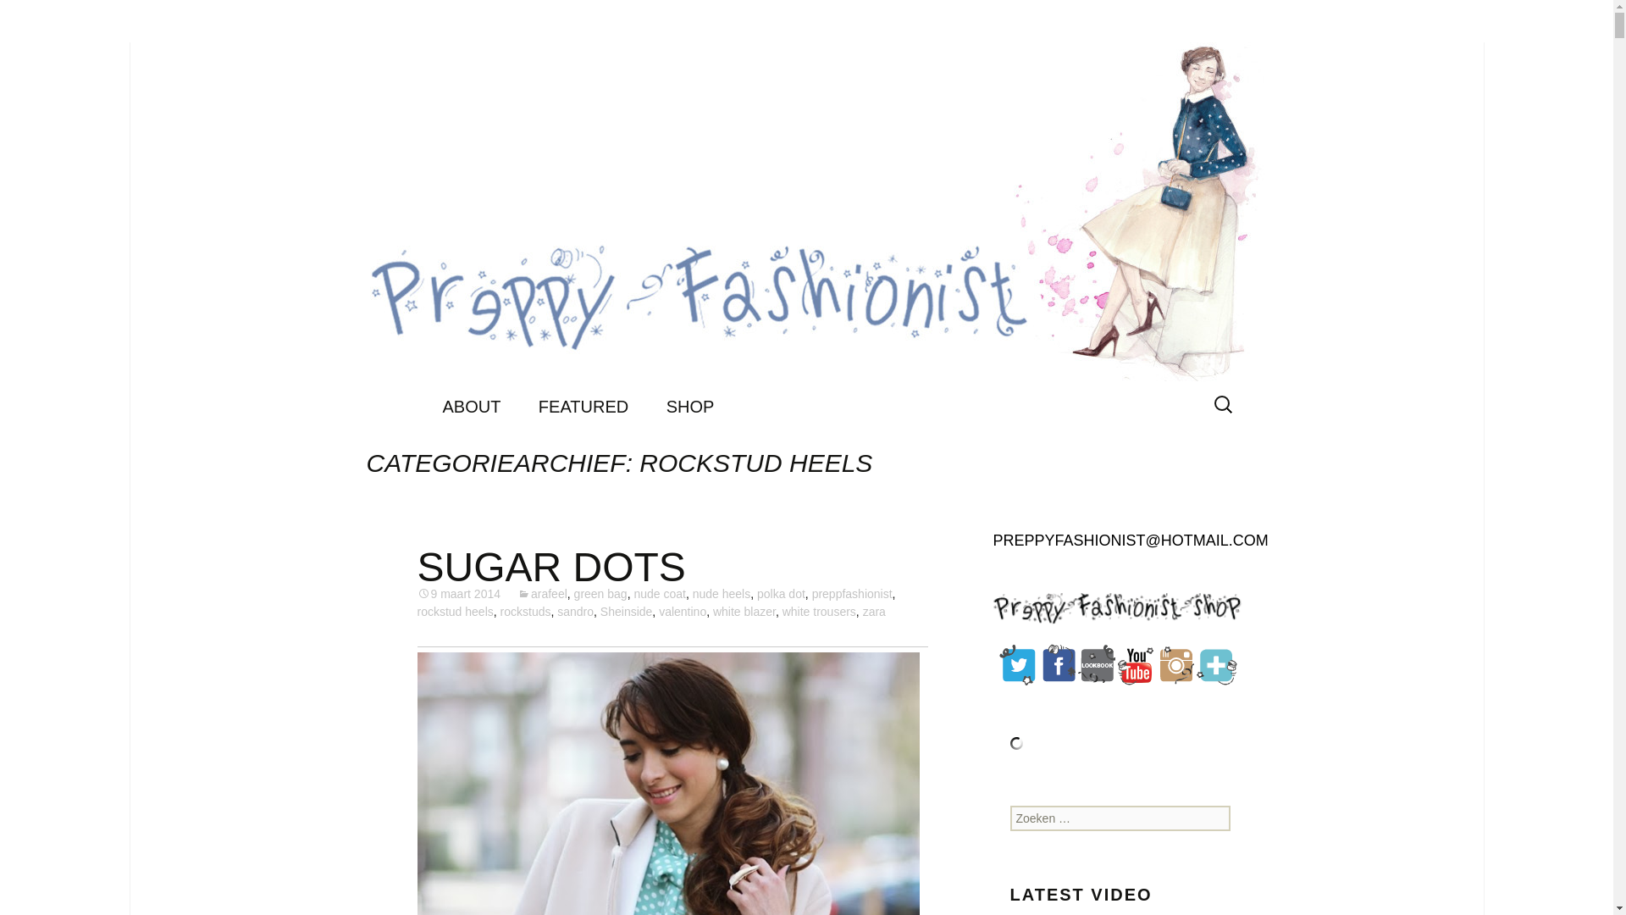  What do you see at coordinates (471, 407) in the screenshot?
I see `ABOUT` at bounding box center [471, 407].